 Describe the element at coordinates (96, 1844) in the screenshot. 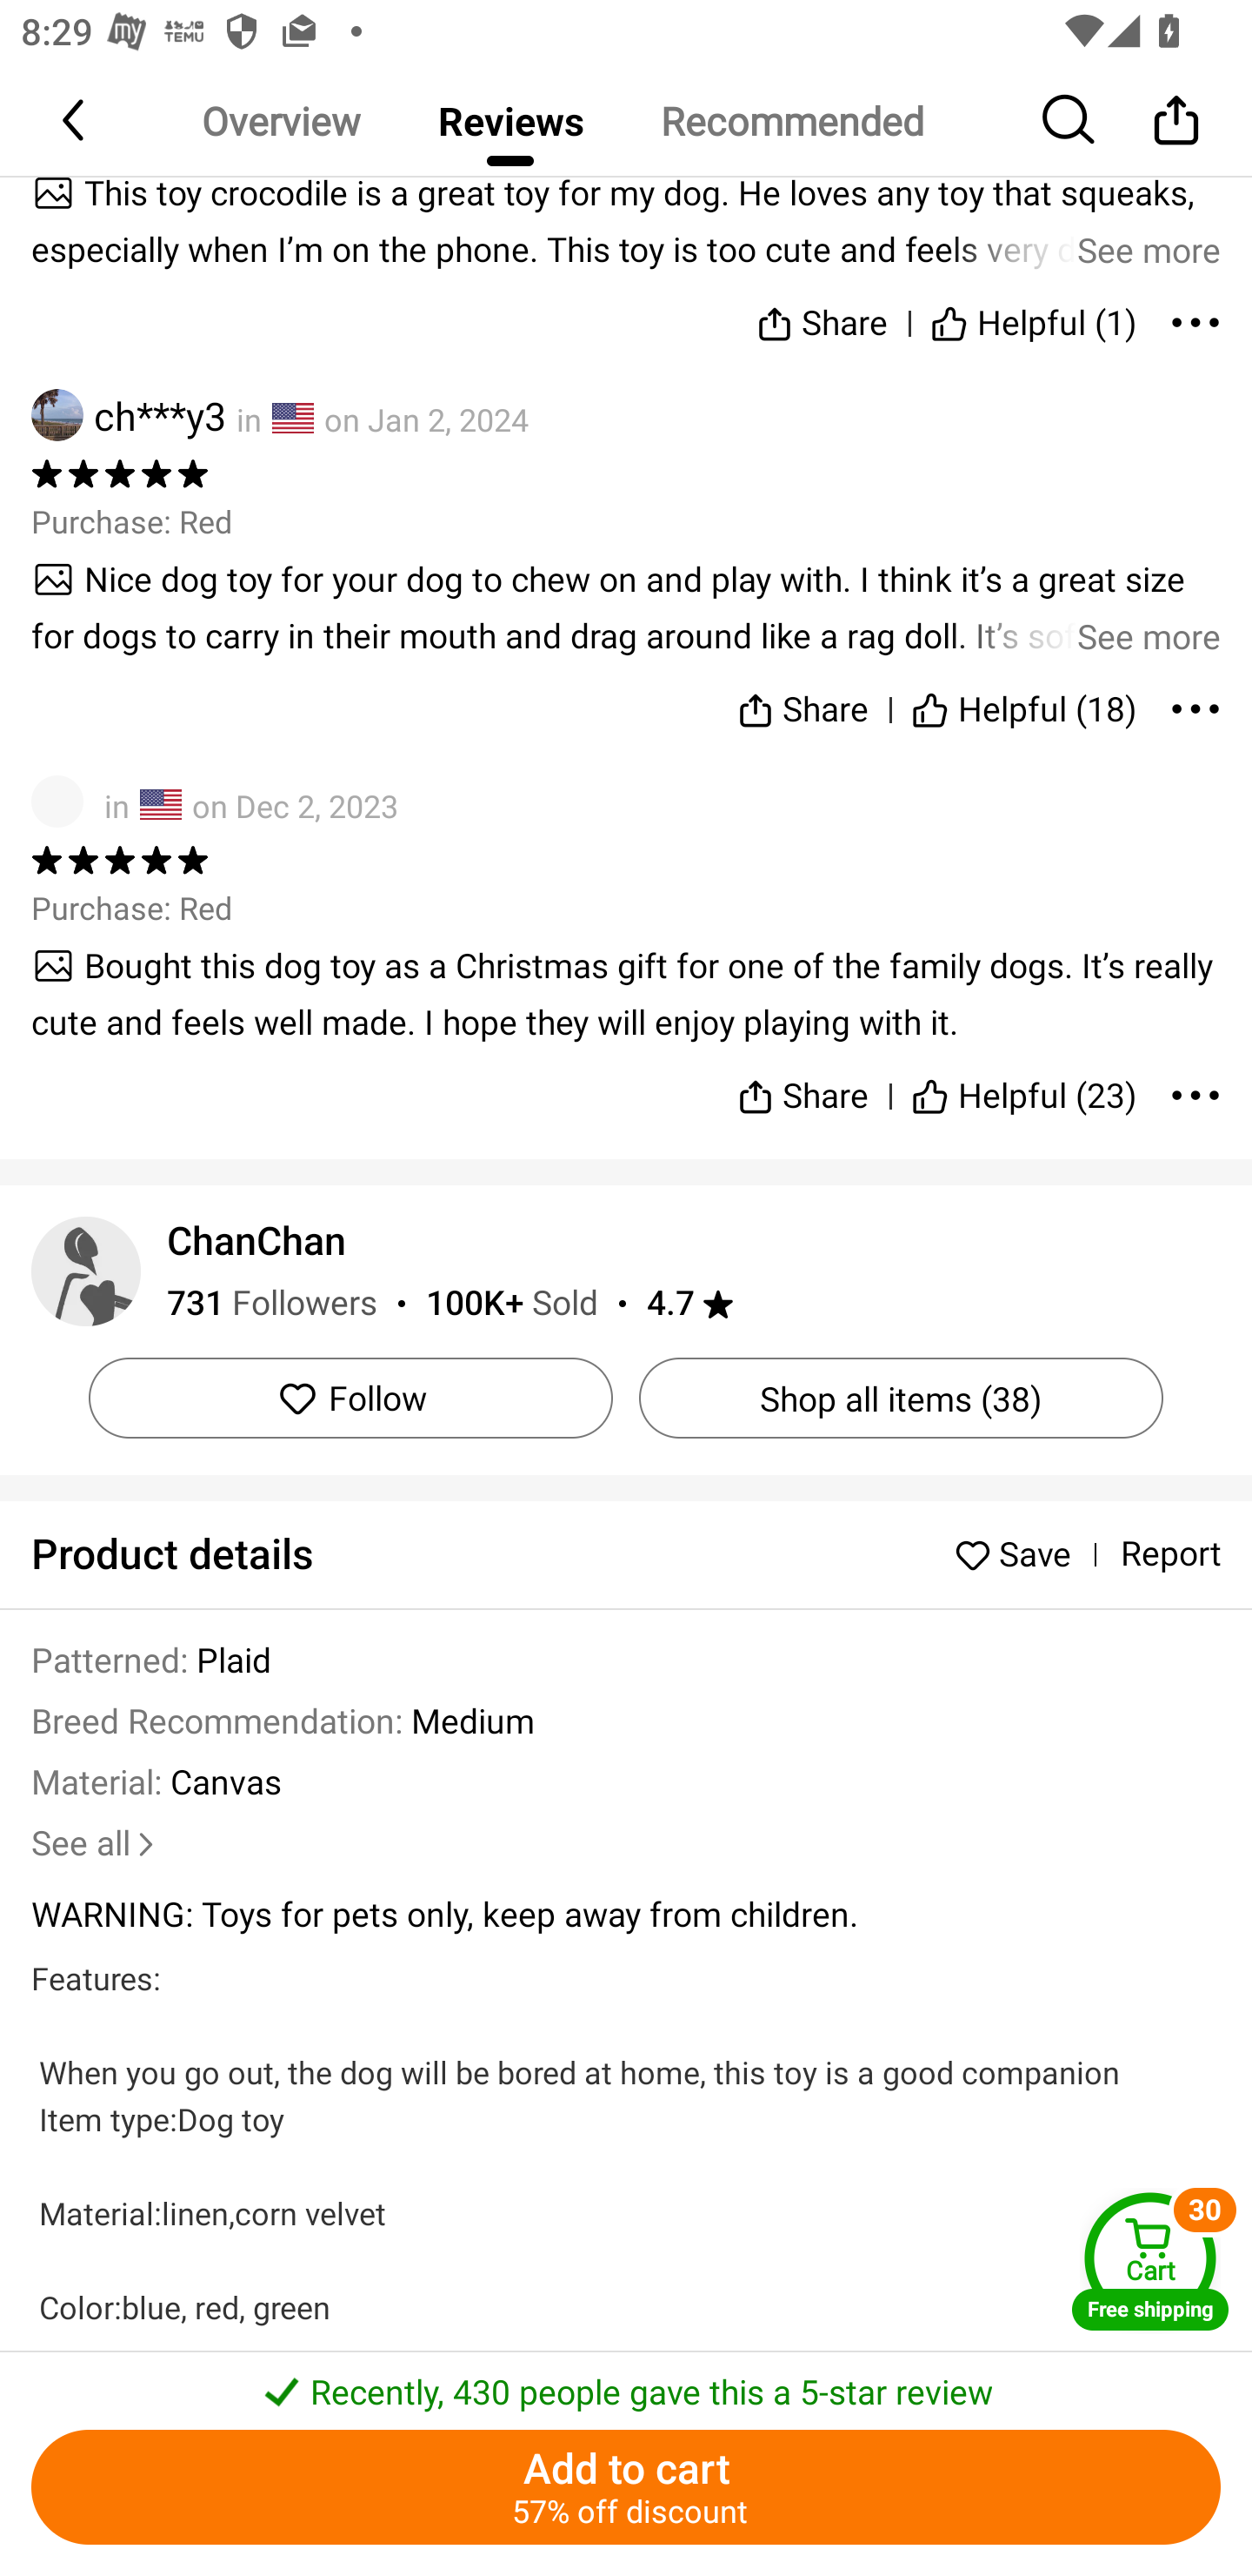

I see `See all ` at that location.